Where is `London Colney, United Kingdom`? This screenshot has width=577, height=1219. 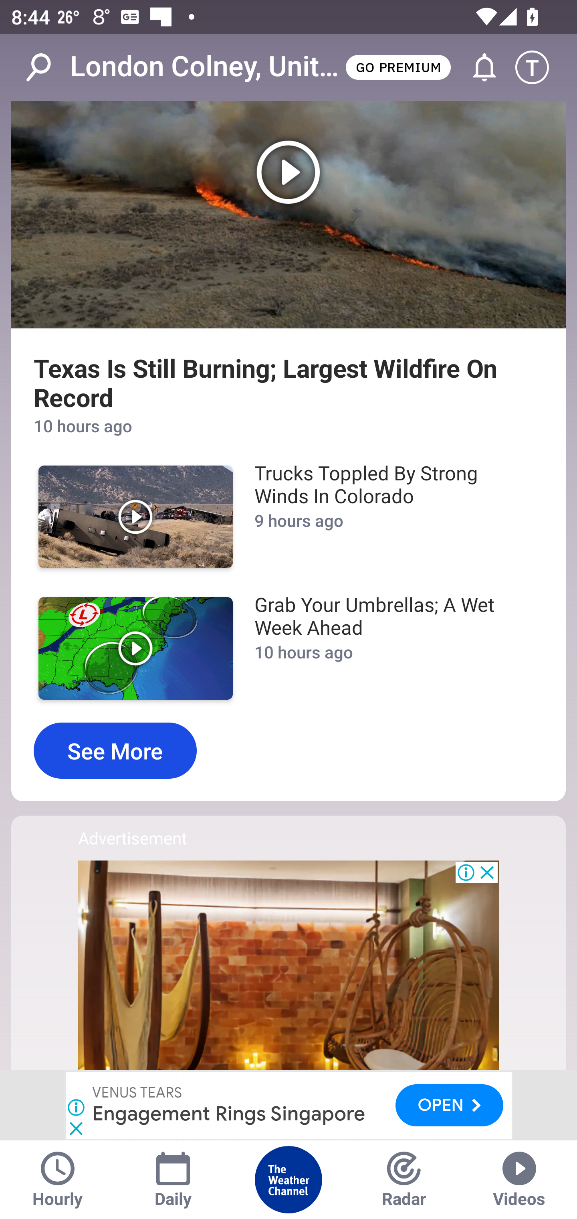
London Colney, United Kingdom is located at coordinates (206, 67).